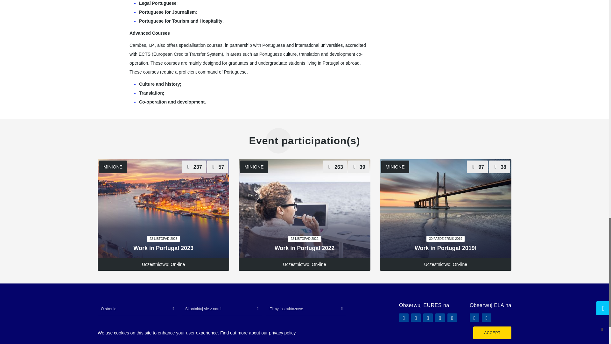 The image size is (611, 344). Describe the element at coordinates (404, 318) in the screenshot. I see `EURES na Facebook` at that location.